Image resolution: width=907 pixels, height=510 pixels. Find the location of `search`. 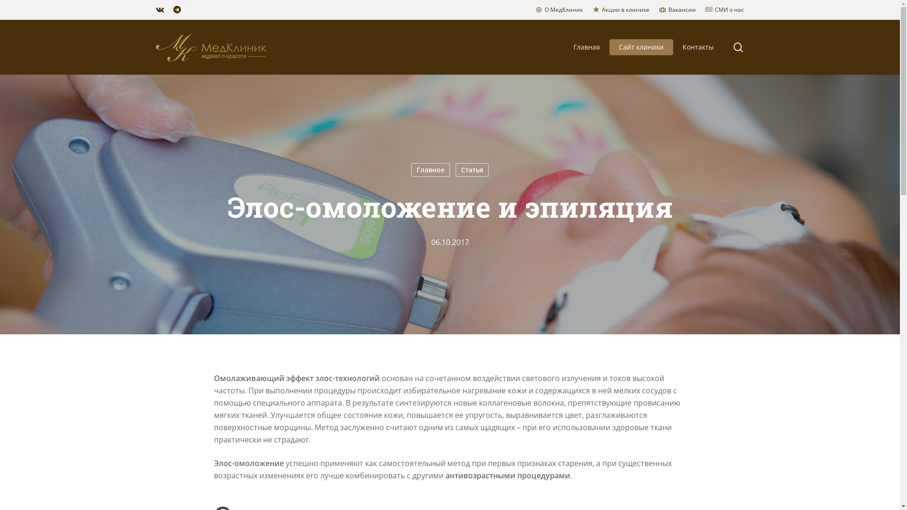

search is located at coordinates (738, 47).